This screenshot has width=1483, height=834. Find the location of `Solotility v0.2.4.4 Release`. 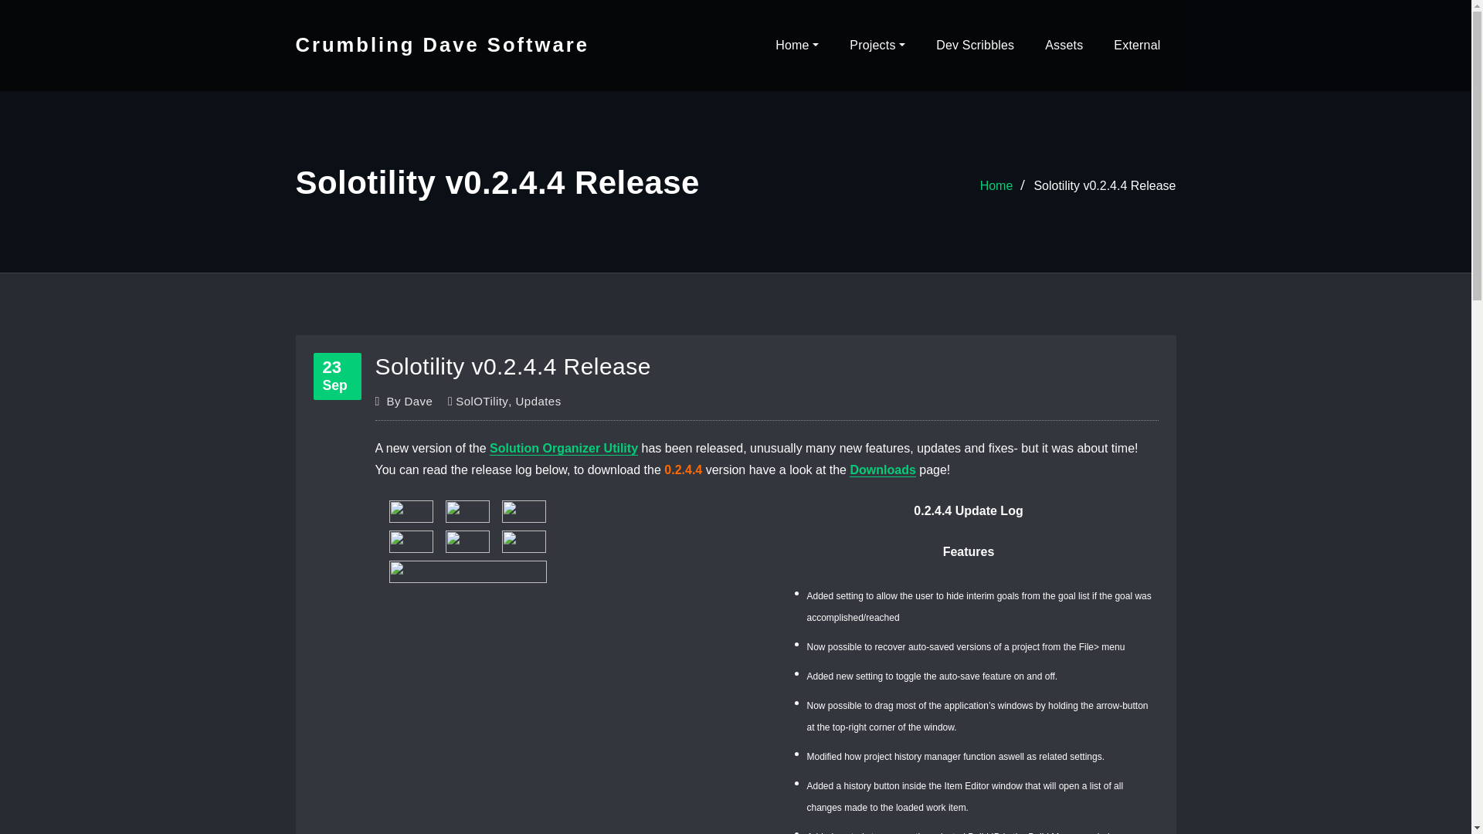

Solotility v0.2.4.4 Release is located at coordinates (1105, 188).